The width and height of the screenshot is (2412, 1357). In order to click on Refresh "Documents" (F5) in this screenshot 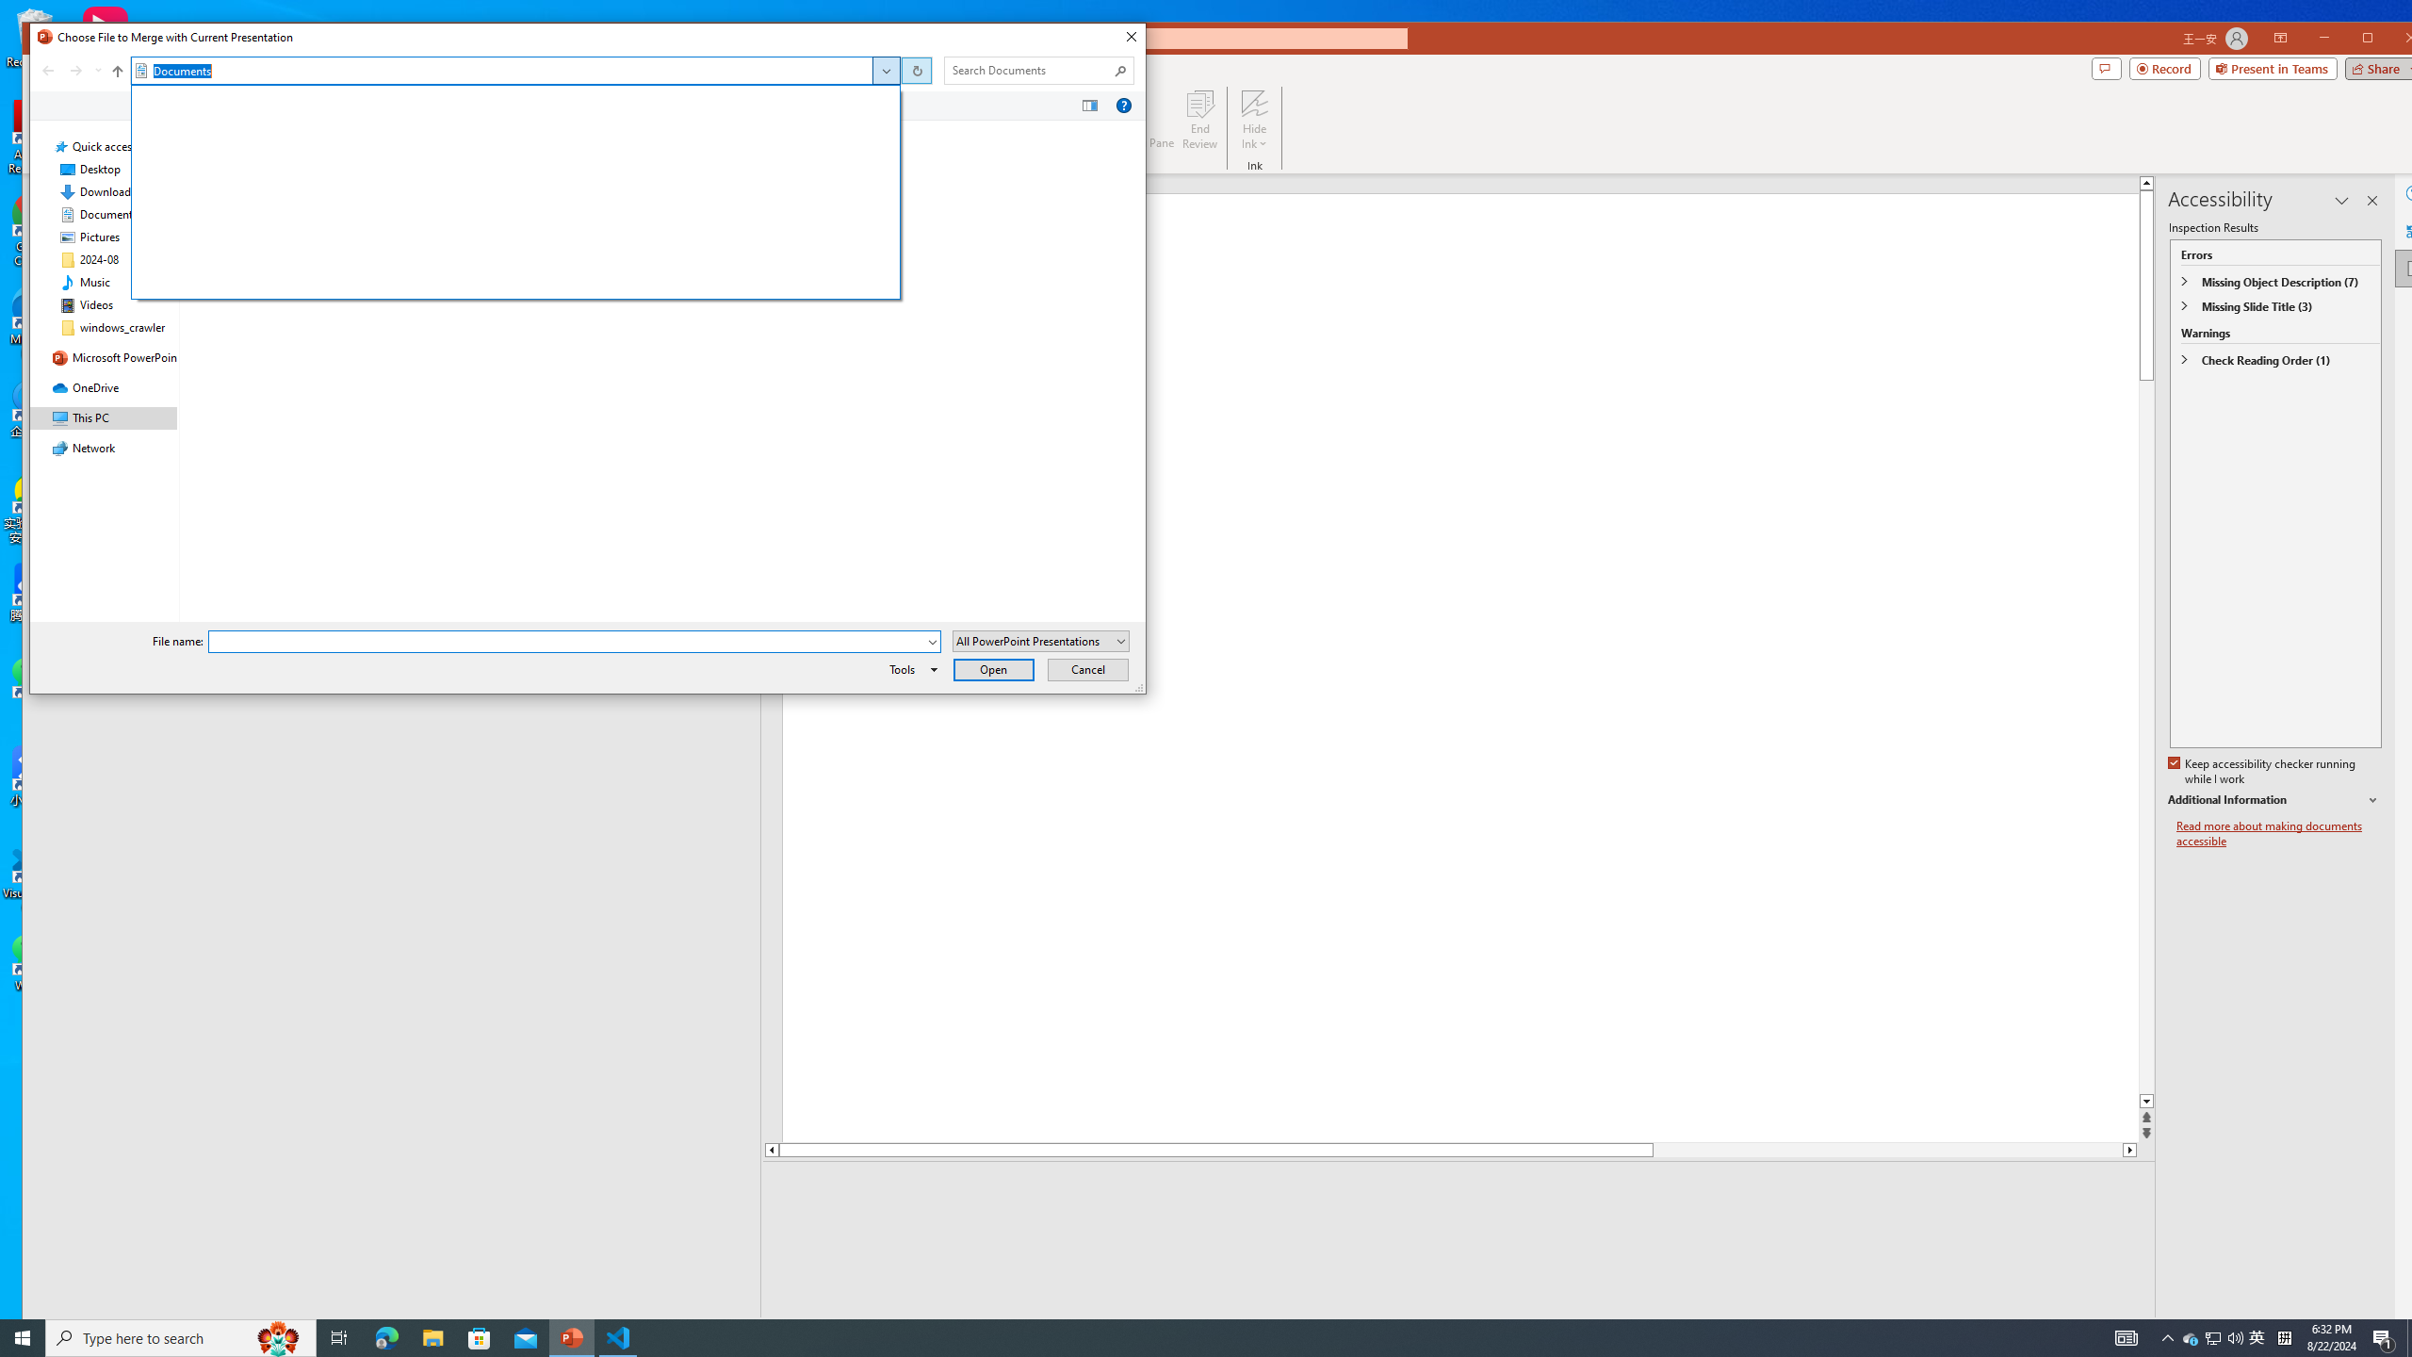, I will do `click(915, 70)`.